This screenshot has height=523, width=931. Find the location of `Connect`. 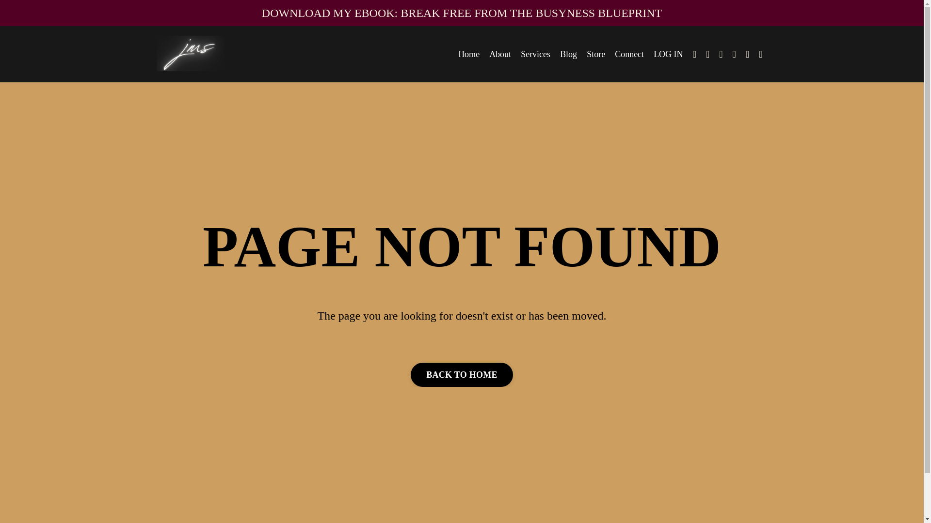

Connect is located at coordinates (629, 54).